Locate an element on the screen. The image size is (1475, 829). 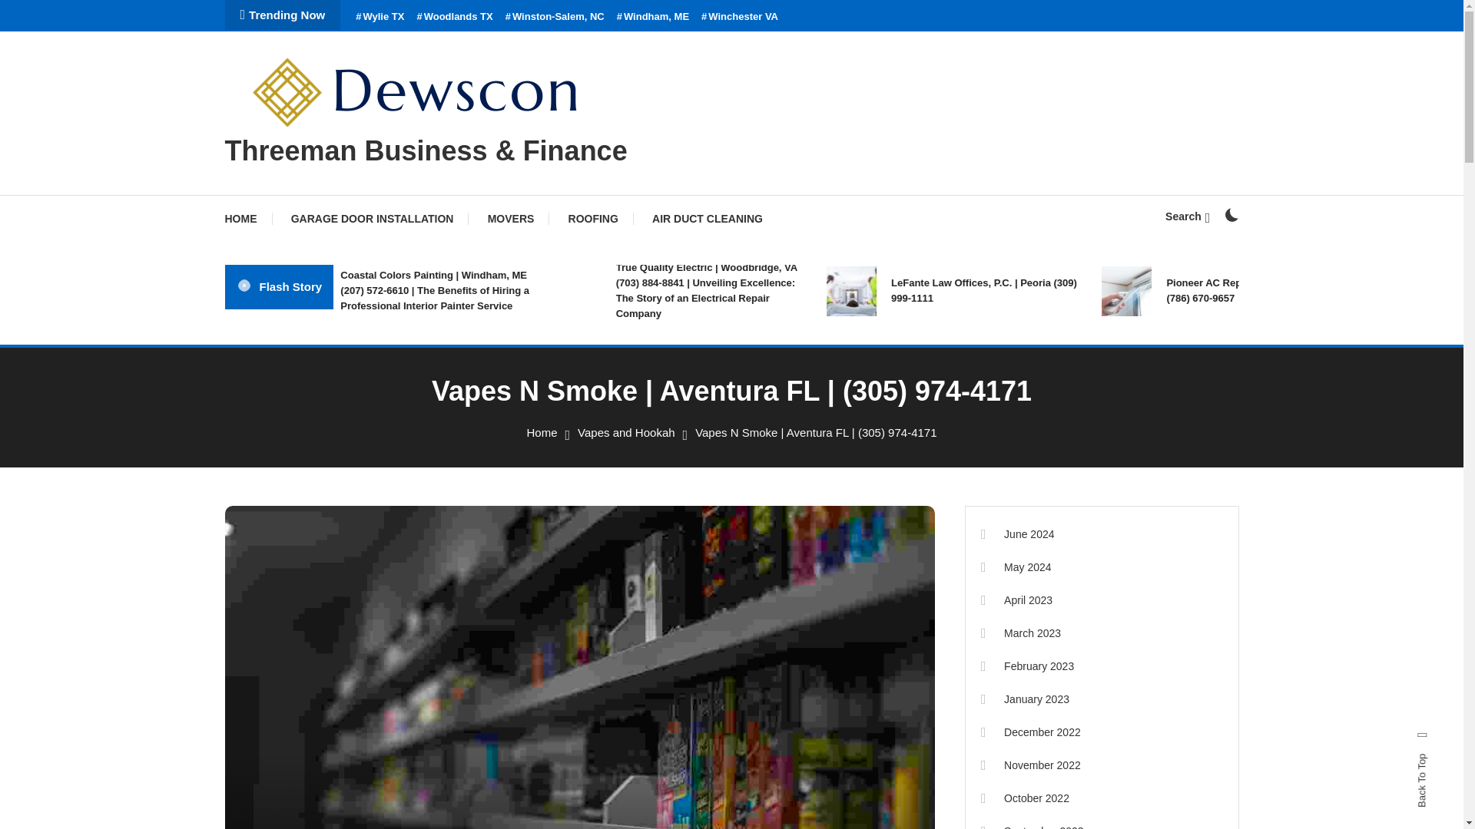
Winston-Salem, NC is located at coordinates (555, 17).